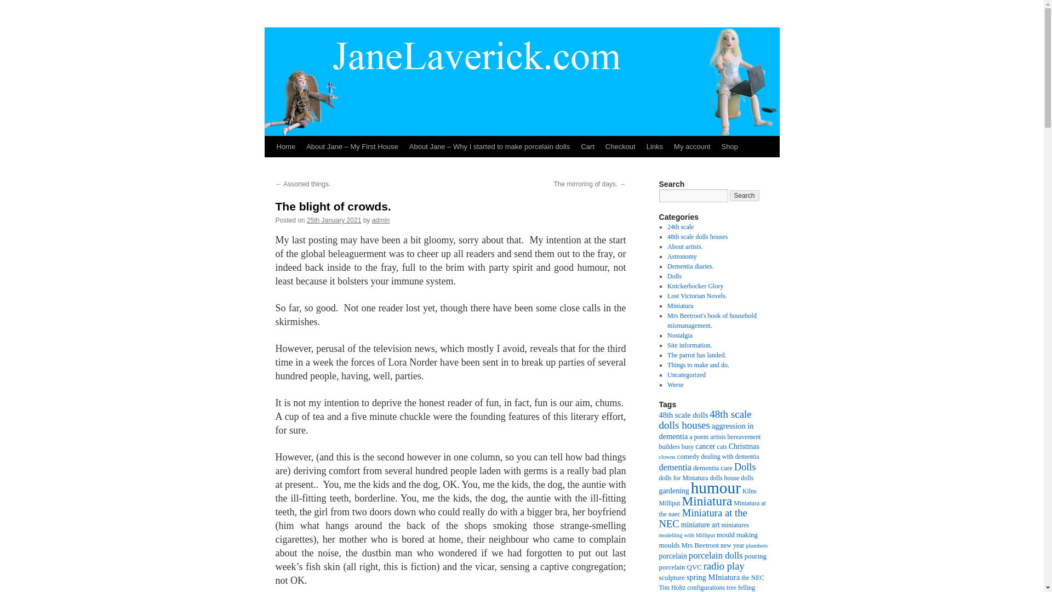  I want to click on The parrot has landed., so click(696, 355).